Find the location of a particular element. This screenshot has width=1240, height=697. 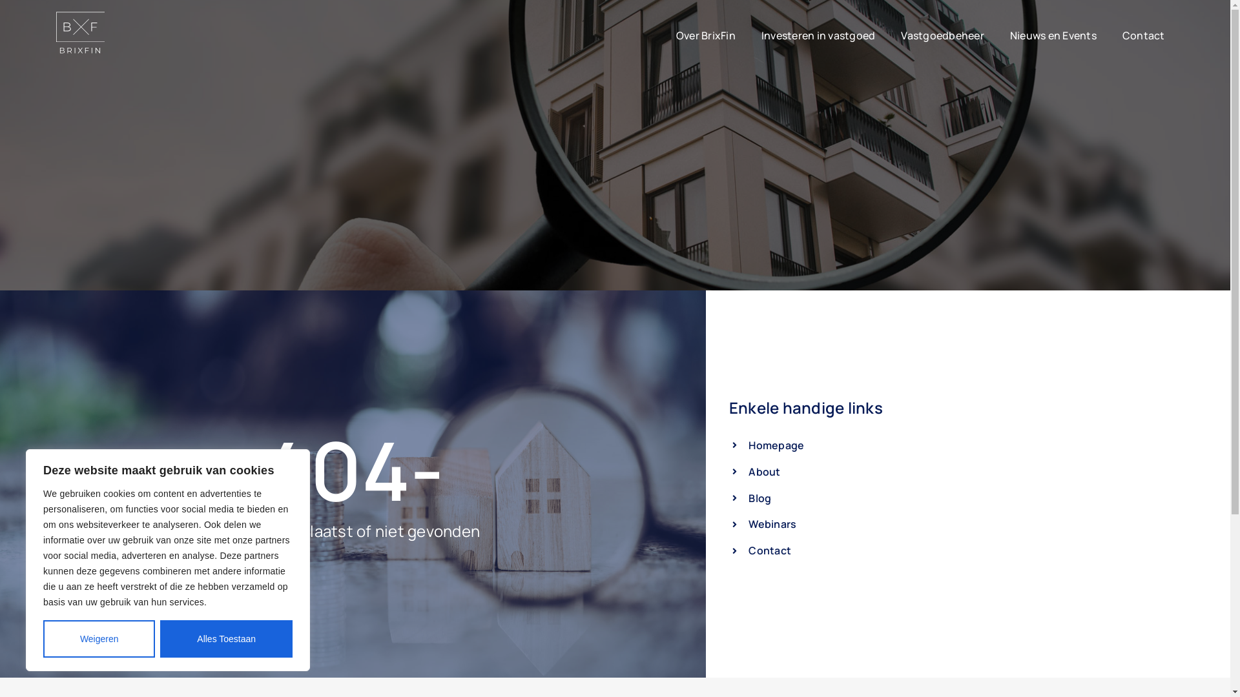

Webinars is located at coordinates (976, 524).